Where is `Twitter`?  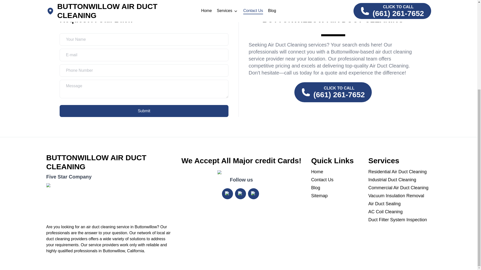 Twitter is located at coordinates (241, 193).